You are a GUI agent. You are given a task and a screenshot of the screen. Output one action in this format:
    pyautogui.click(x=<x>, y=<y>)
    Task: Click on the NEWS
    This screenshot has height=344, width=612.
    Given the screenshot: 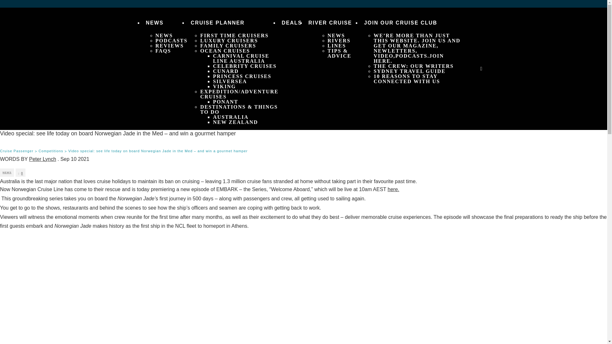 What is the action you would take?
    pyautogui.click(x=336, y=35)
    